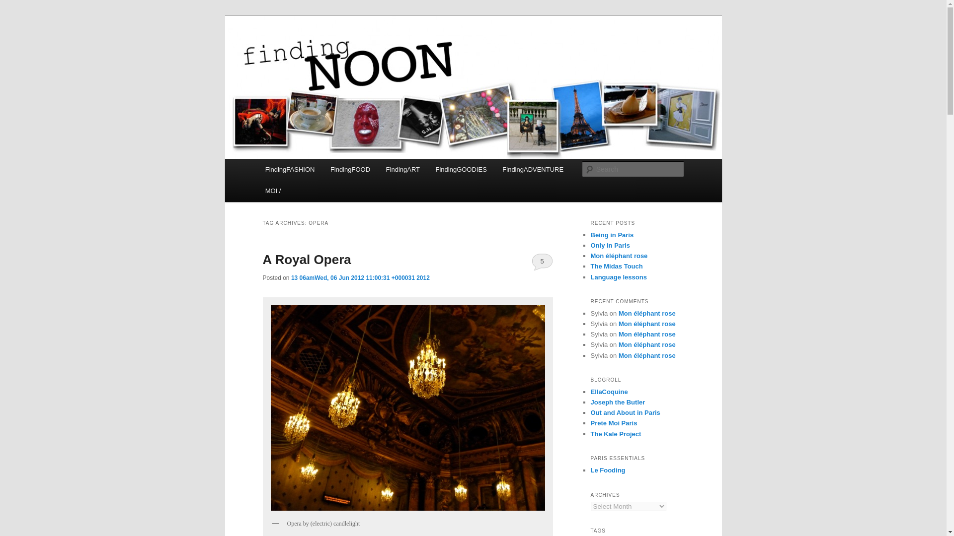  Describe the element at coordinates (402, 169) in the screenshot. I see `FindingART` at that location.